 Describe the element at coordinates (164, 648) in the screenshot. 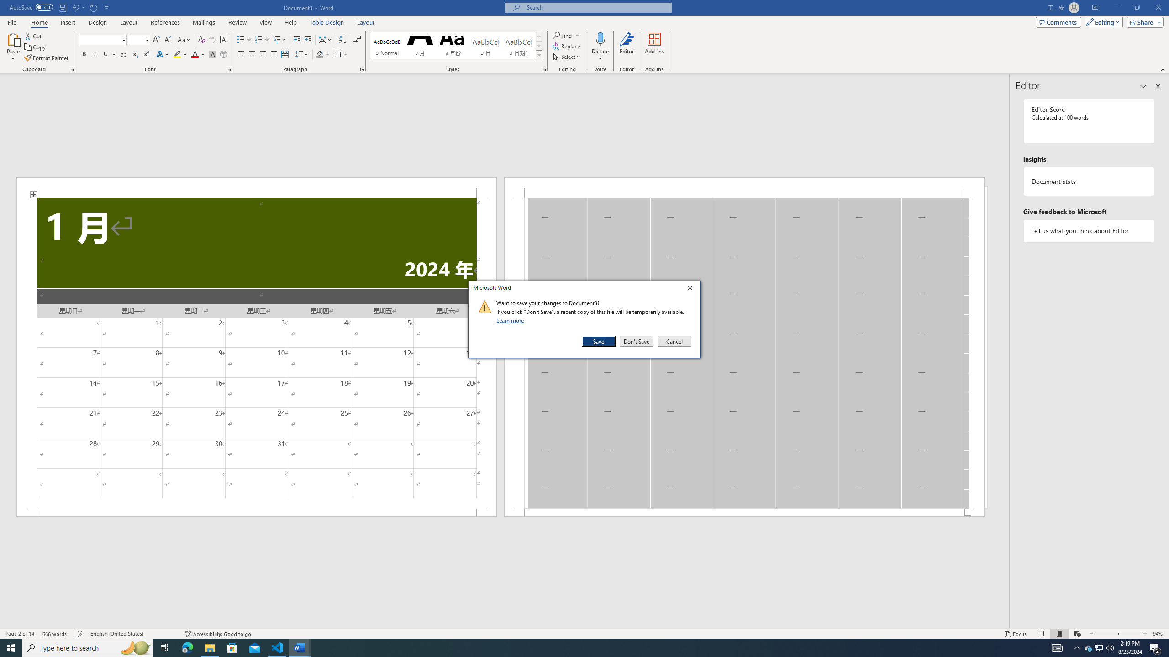

I see `Task View` at that location.